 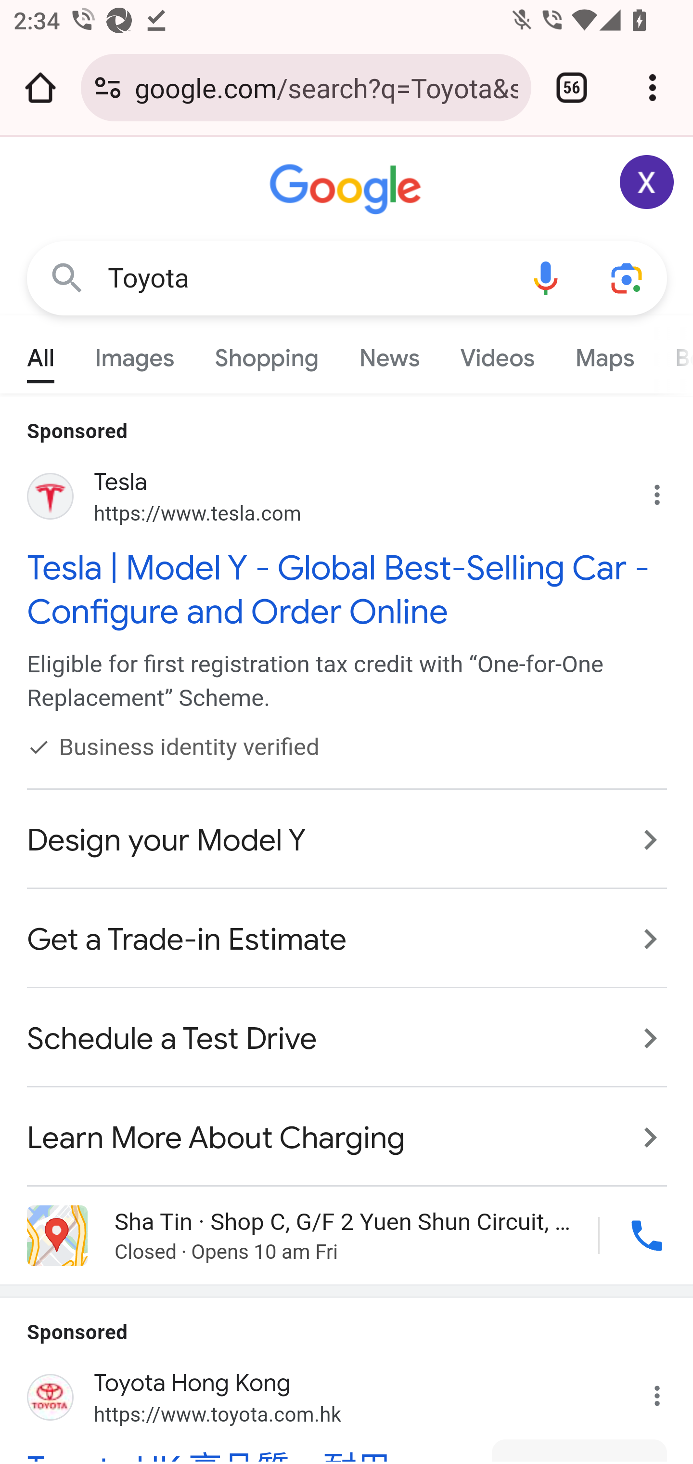 I want to click on Google Account: Xiaoran (zxrappiumtest@gmail.com), so click(x=647, y=182).